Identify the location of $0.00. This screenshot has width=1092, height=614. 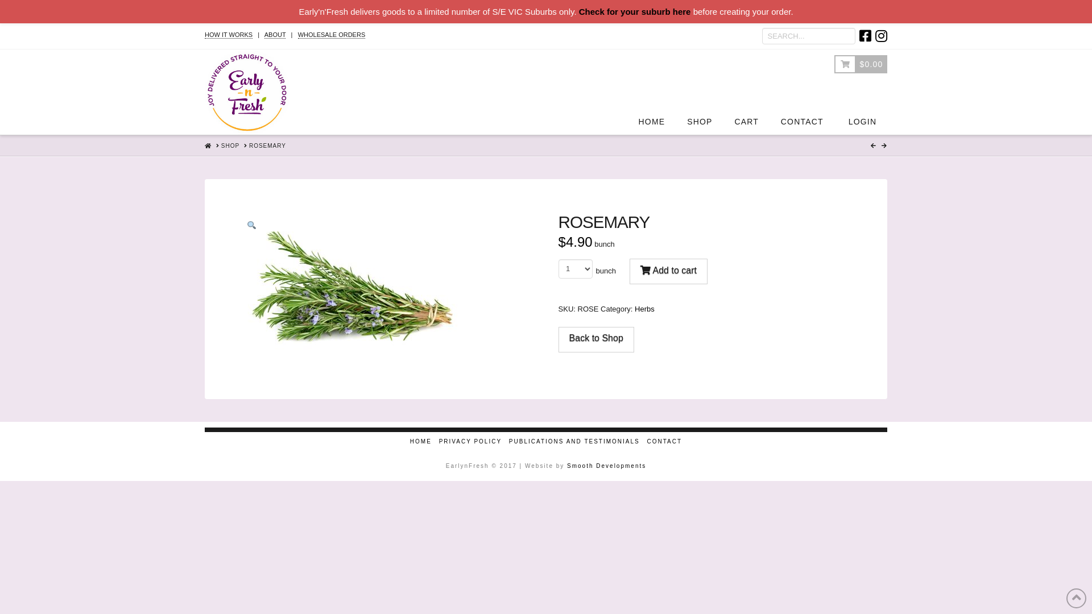
(861, 75).